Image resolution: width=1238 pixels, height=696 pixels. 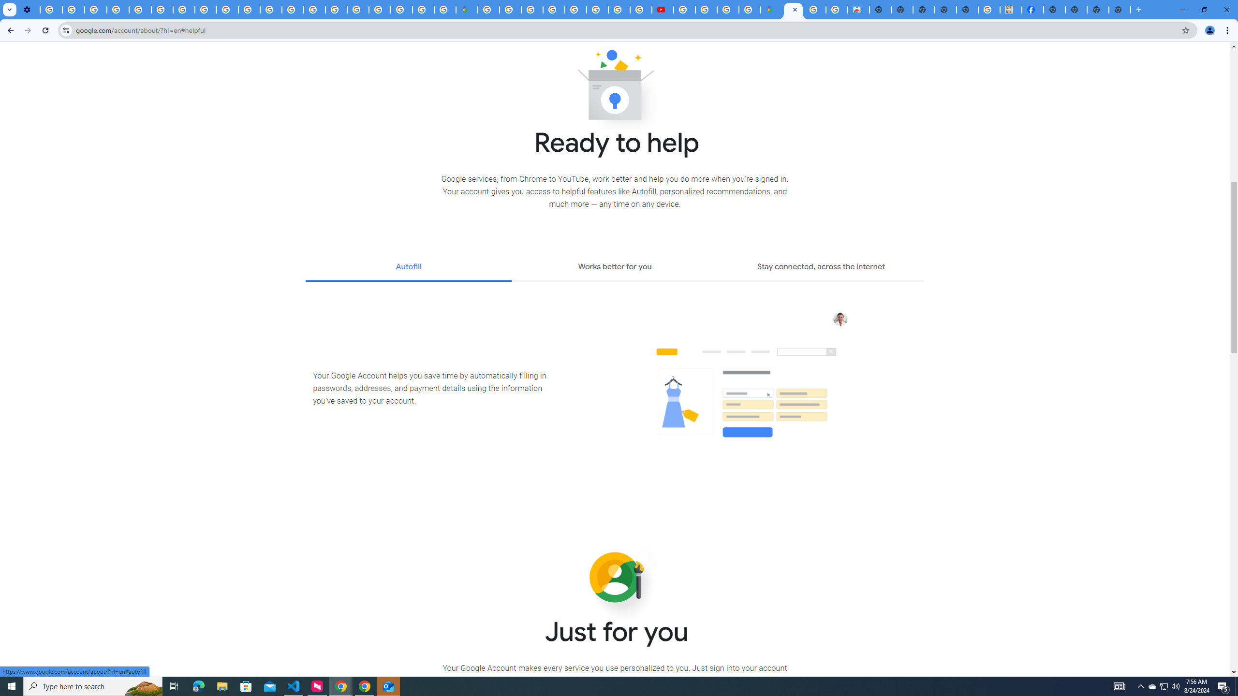 What do you see at coordinates (619, 10) in the screenshot?
I see `Privacy Help Center - Policies Help` at bounding box center [619, 10].